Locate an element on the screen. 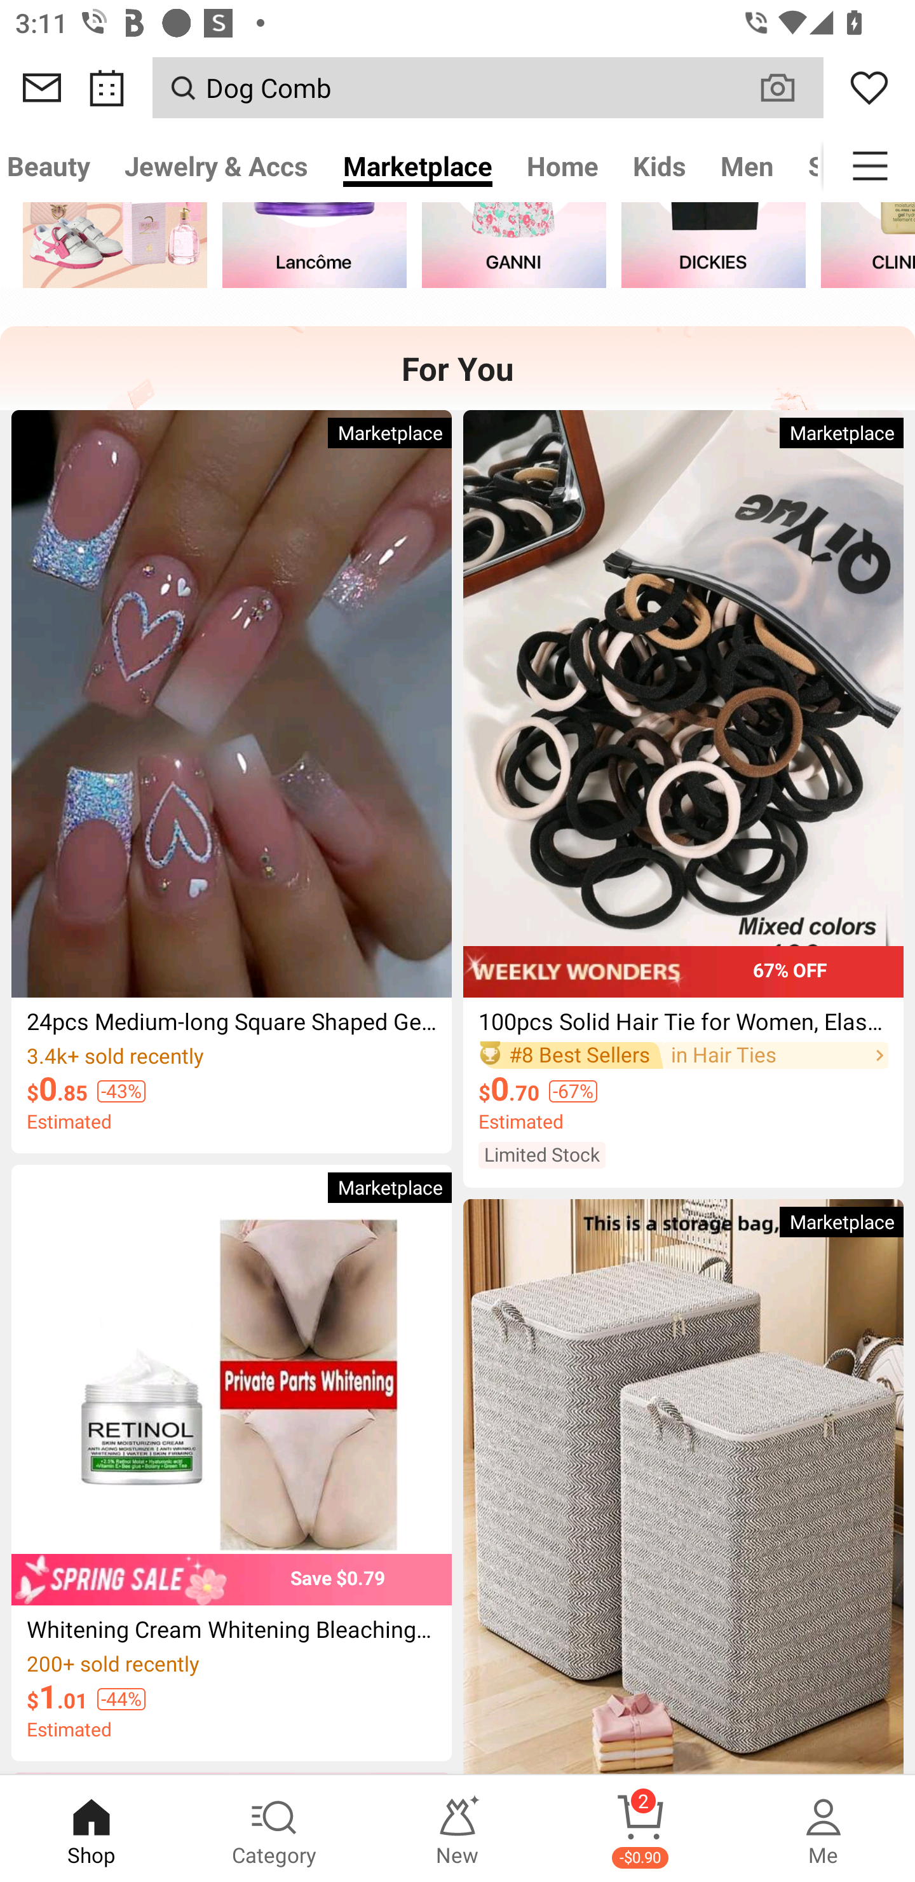 The width and height of the screenshot is (915, 1882). Category is located at coordinates (274, 1829).